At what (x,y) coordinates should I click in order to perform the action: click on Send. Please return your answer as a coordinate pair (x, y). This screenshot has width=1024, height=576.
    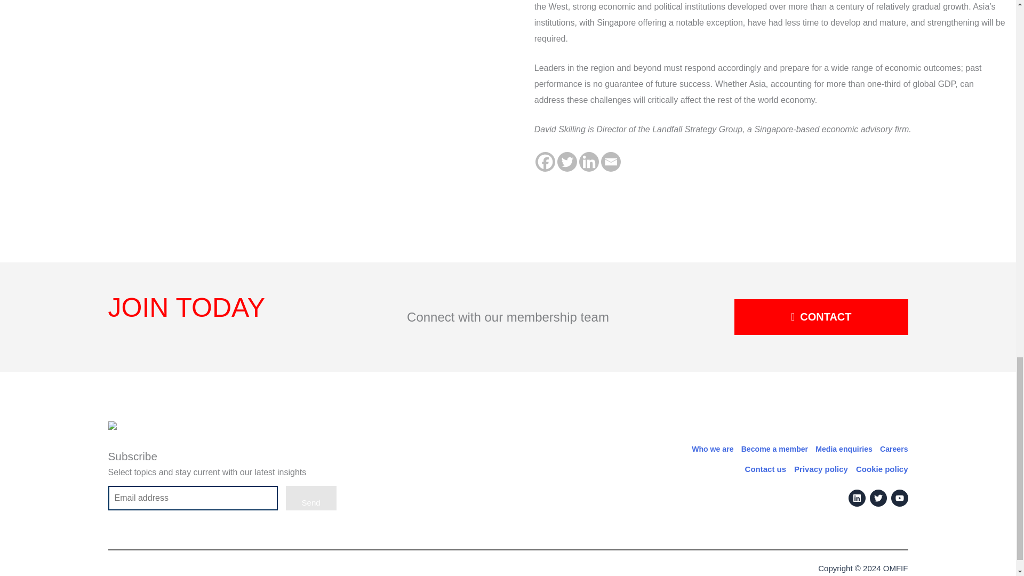
    Looking at the image, I should click on (311, 498).